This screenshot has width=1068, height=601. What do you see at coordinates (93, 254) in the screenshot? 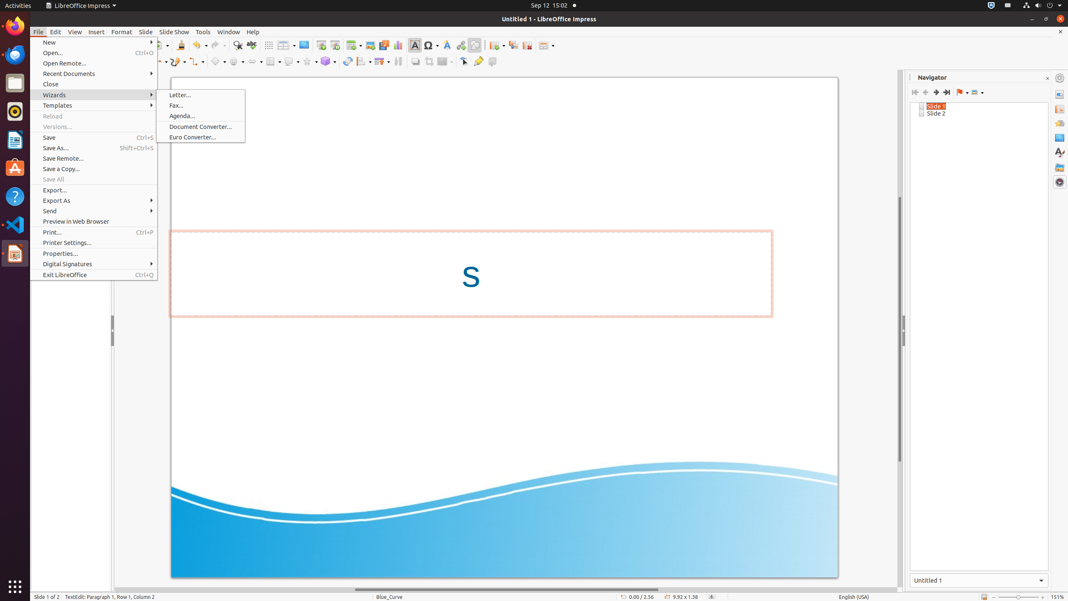
I see `Properties...` at bounding box center [93, 254].